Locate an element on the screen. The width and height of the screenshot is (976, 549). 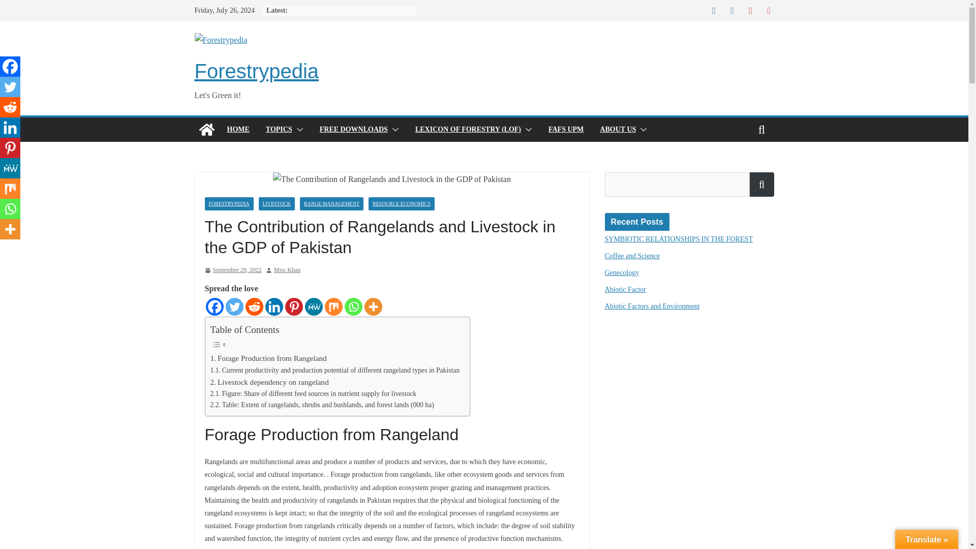
MeWe is located at coordinates (314, 307).